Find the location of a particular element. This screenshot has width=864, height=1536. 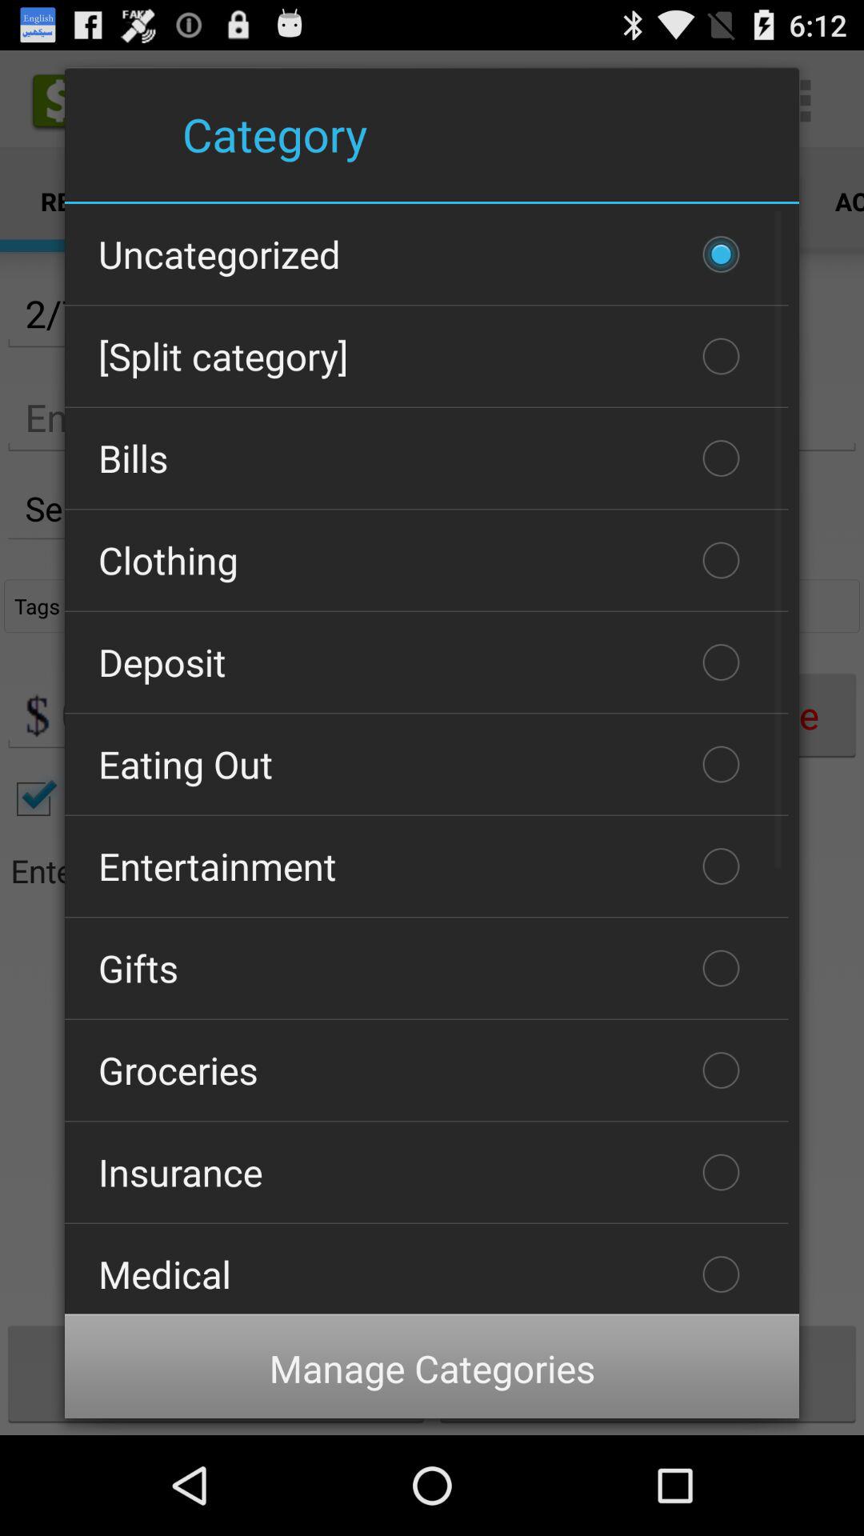

choose gifts item is located at coordinates (426, 968).